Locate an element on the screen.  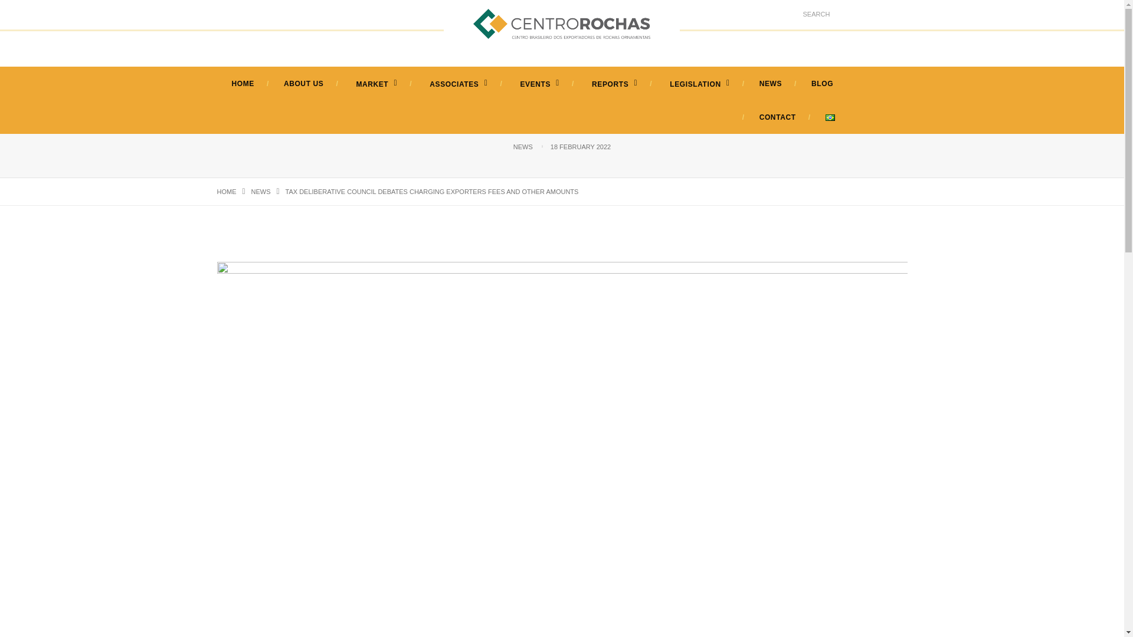
ASSOCIATES is located at coordinates (457, 84).